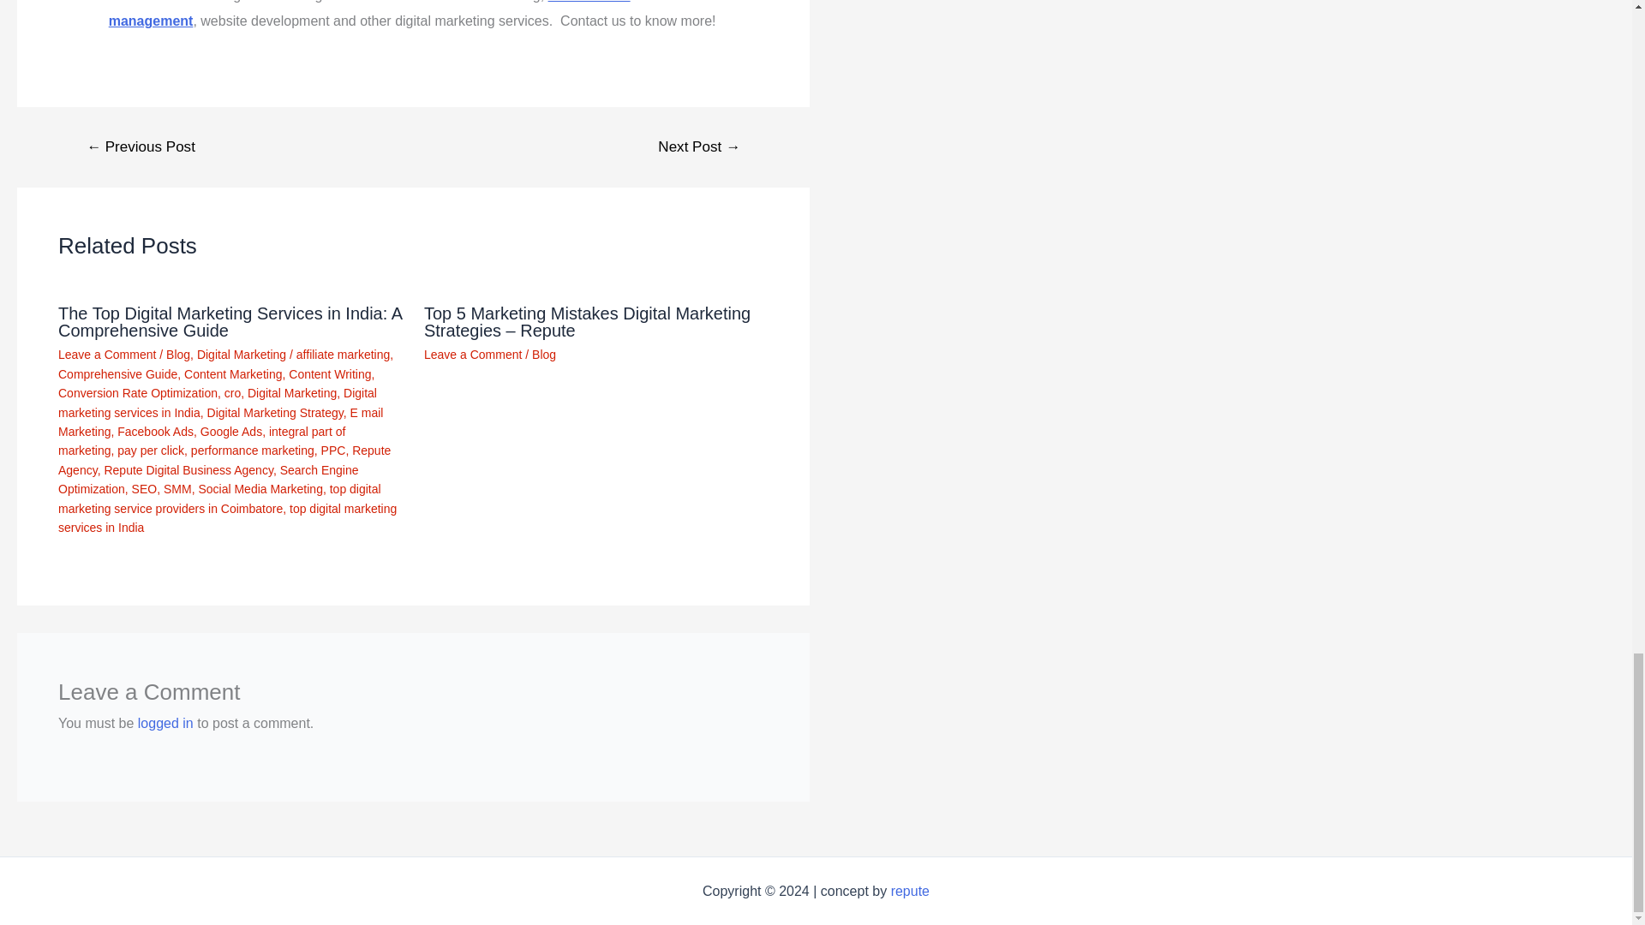  Describe the element at coordinates (233, 373) in the screenshot. I see `Content Marketing` at that location.